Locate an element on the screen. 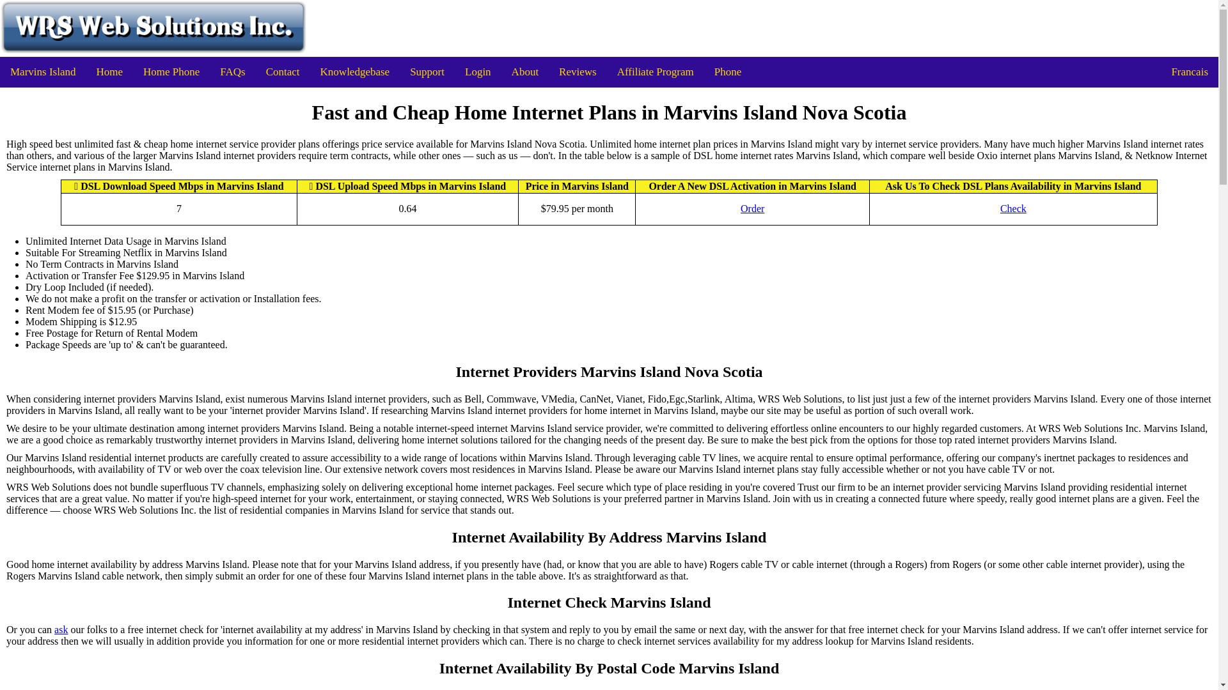 The height and width of the screenshot is (690, 1228). Home Phone is located at coordinates (171, 72).